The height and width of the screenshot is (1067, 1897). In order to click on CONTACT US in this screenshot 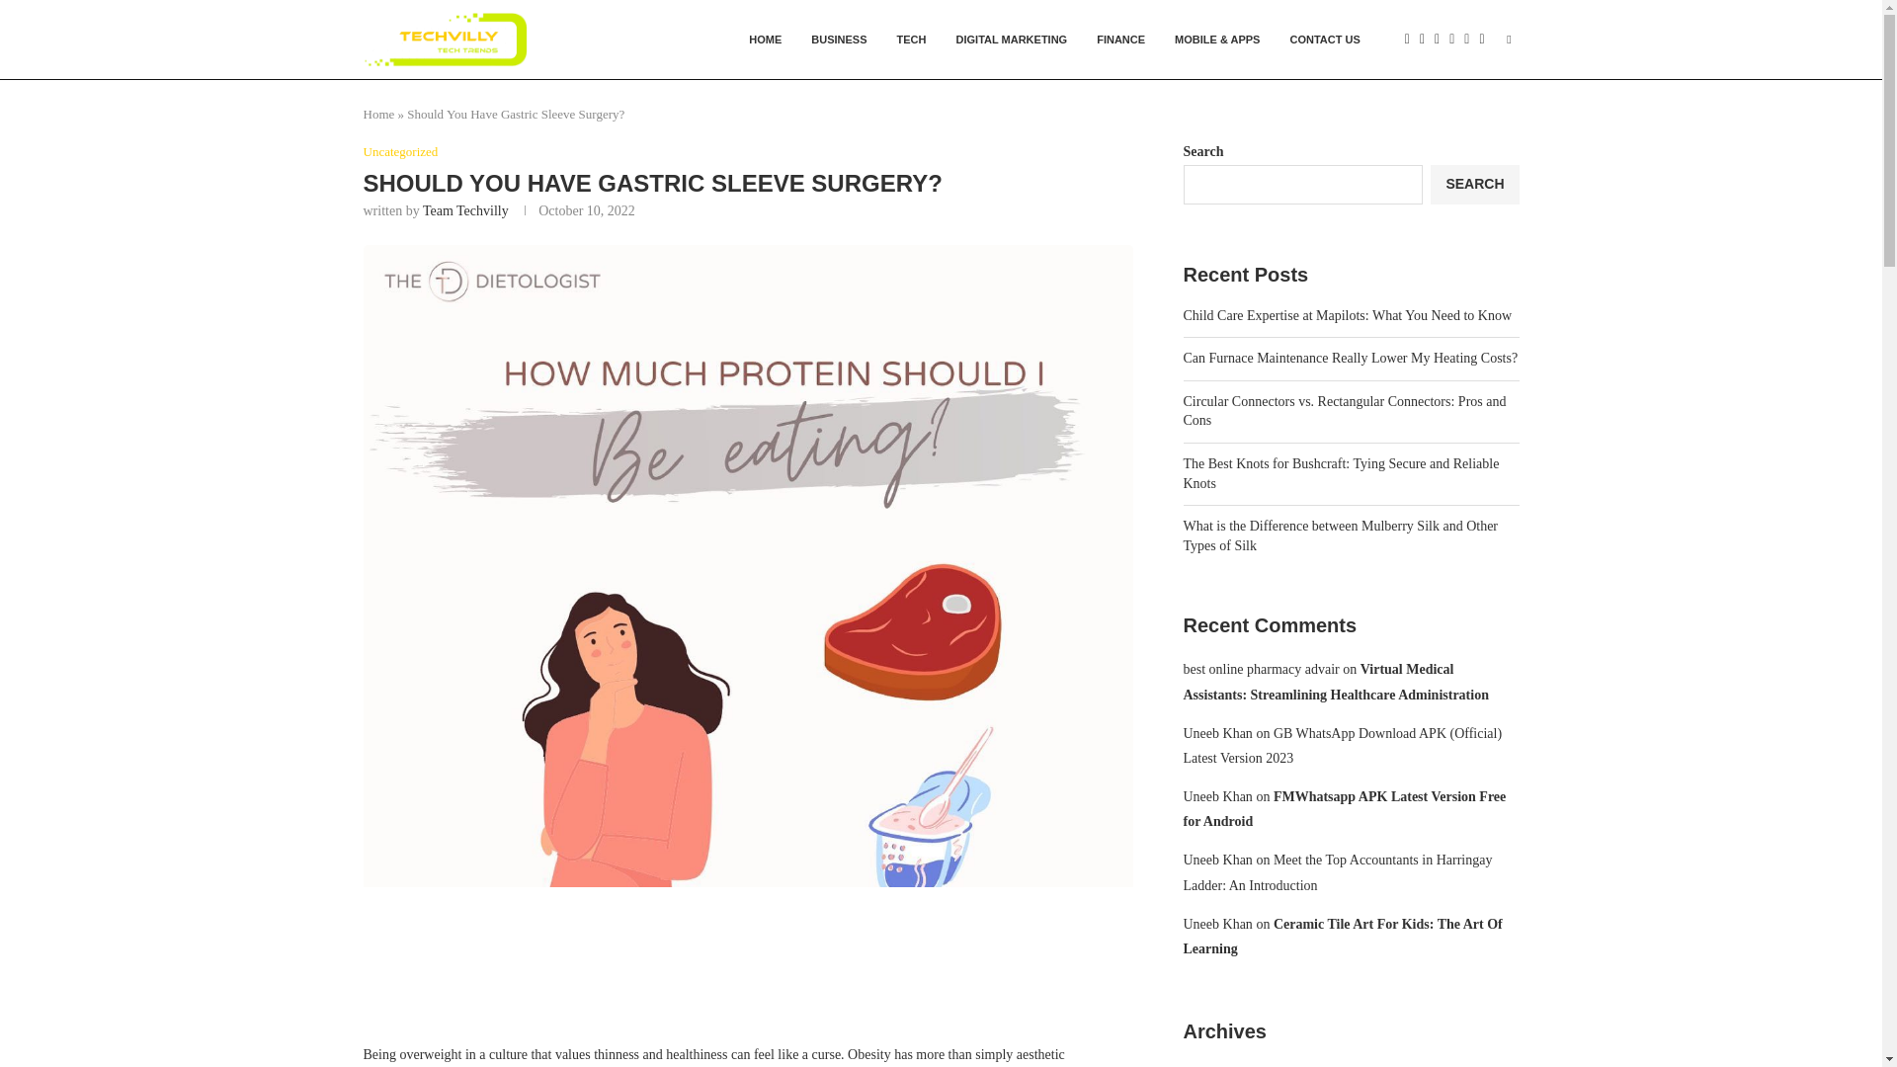, I will do `click(1324, 40)`.